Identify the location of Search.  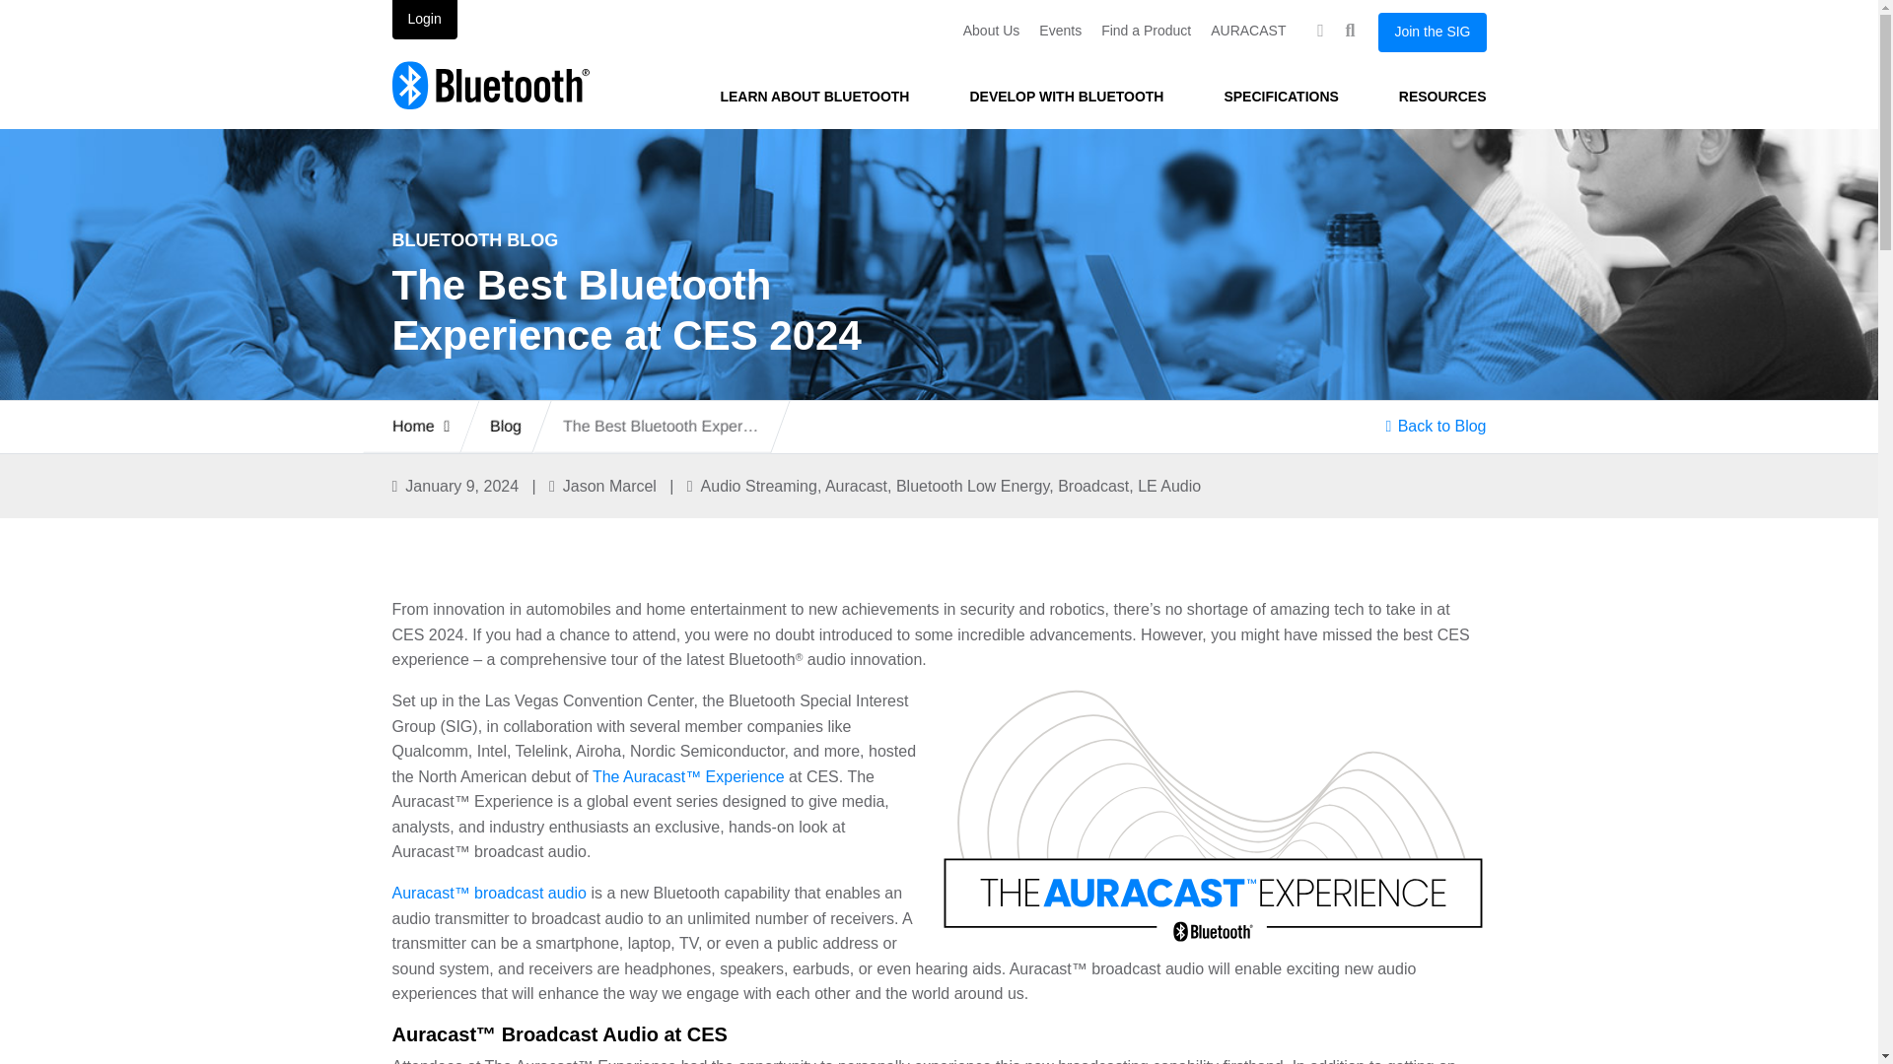
(1349, 31).